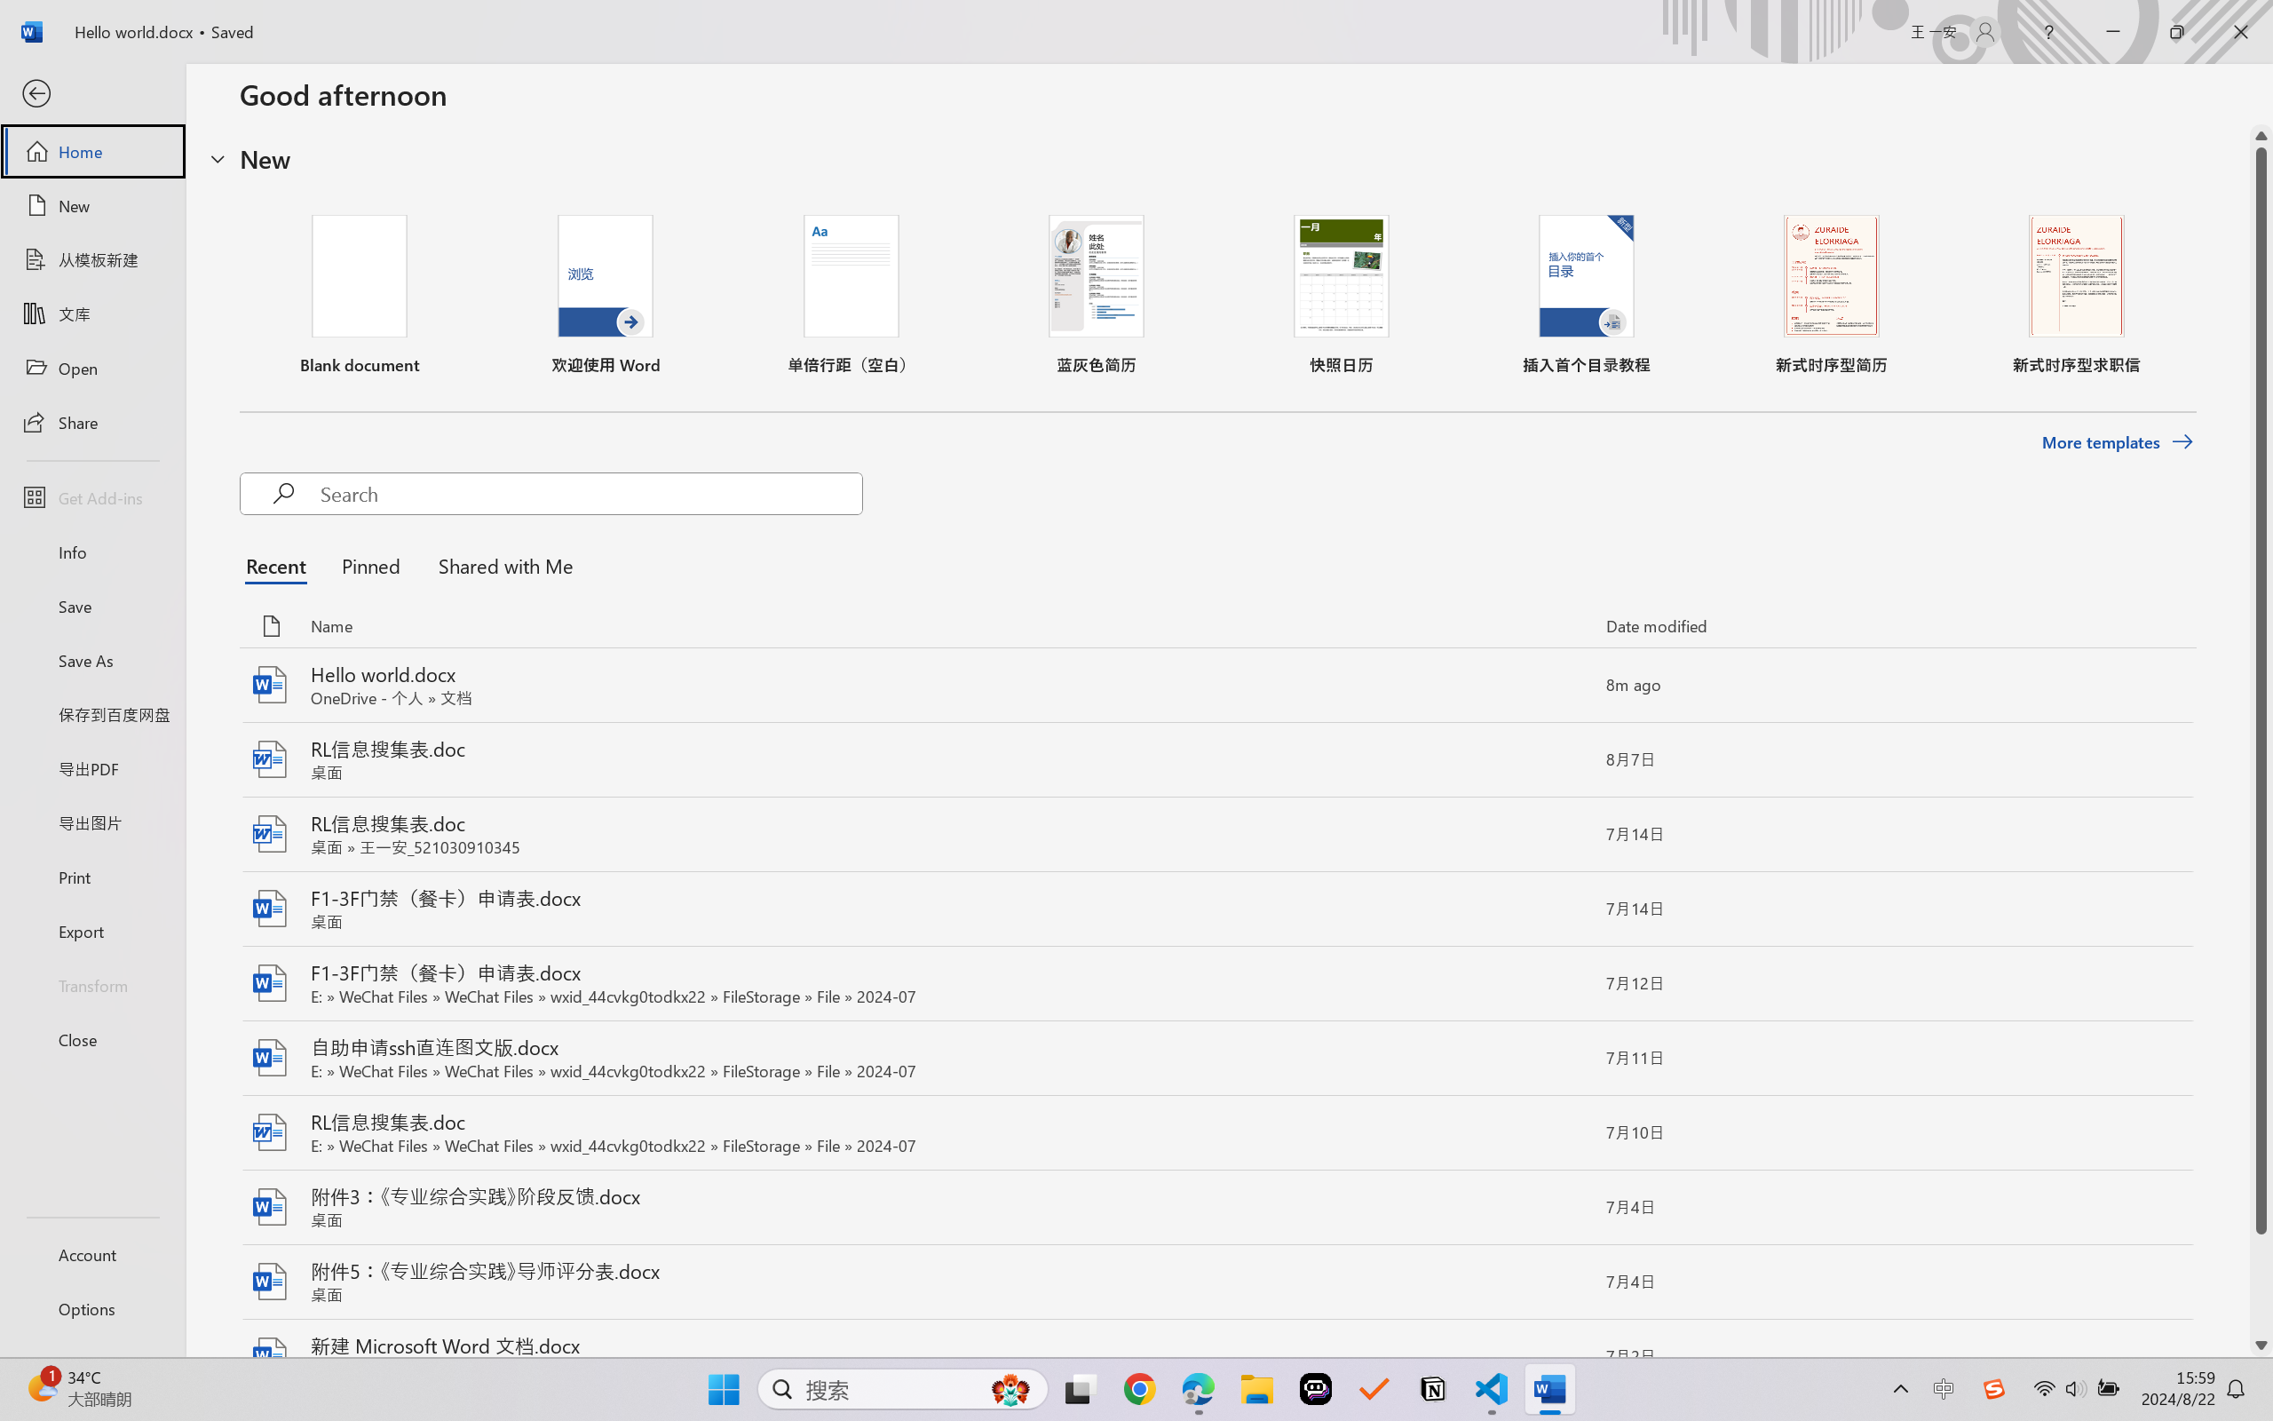  I want to click on Print, so click(92, 876).